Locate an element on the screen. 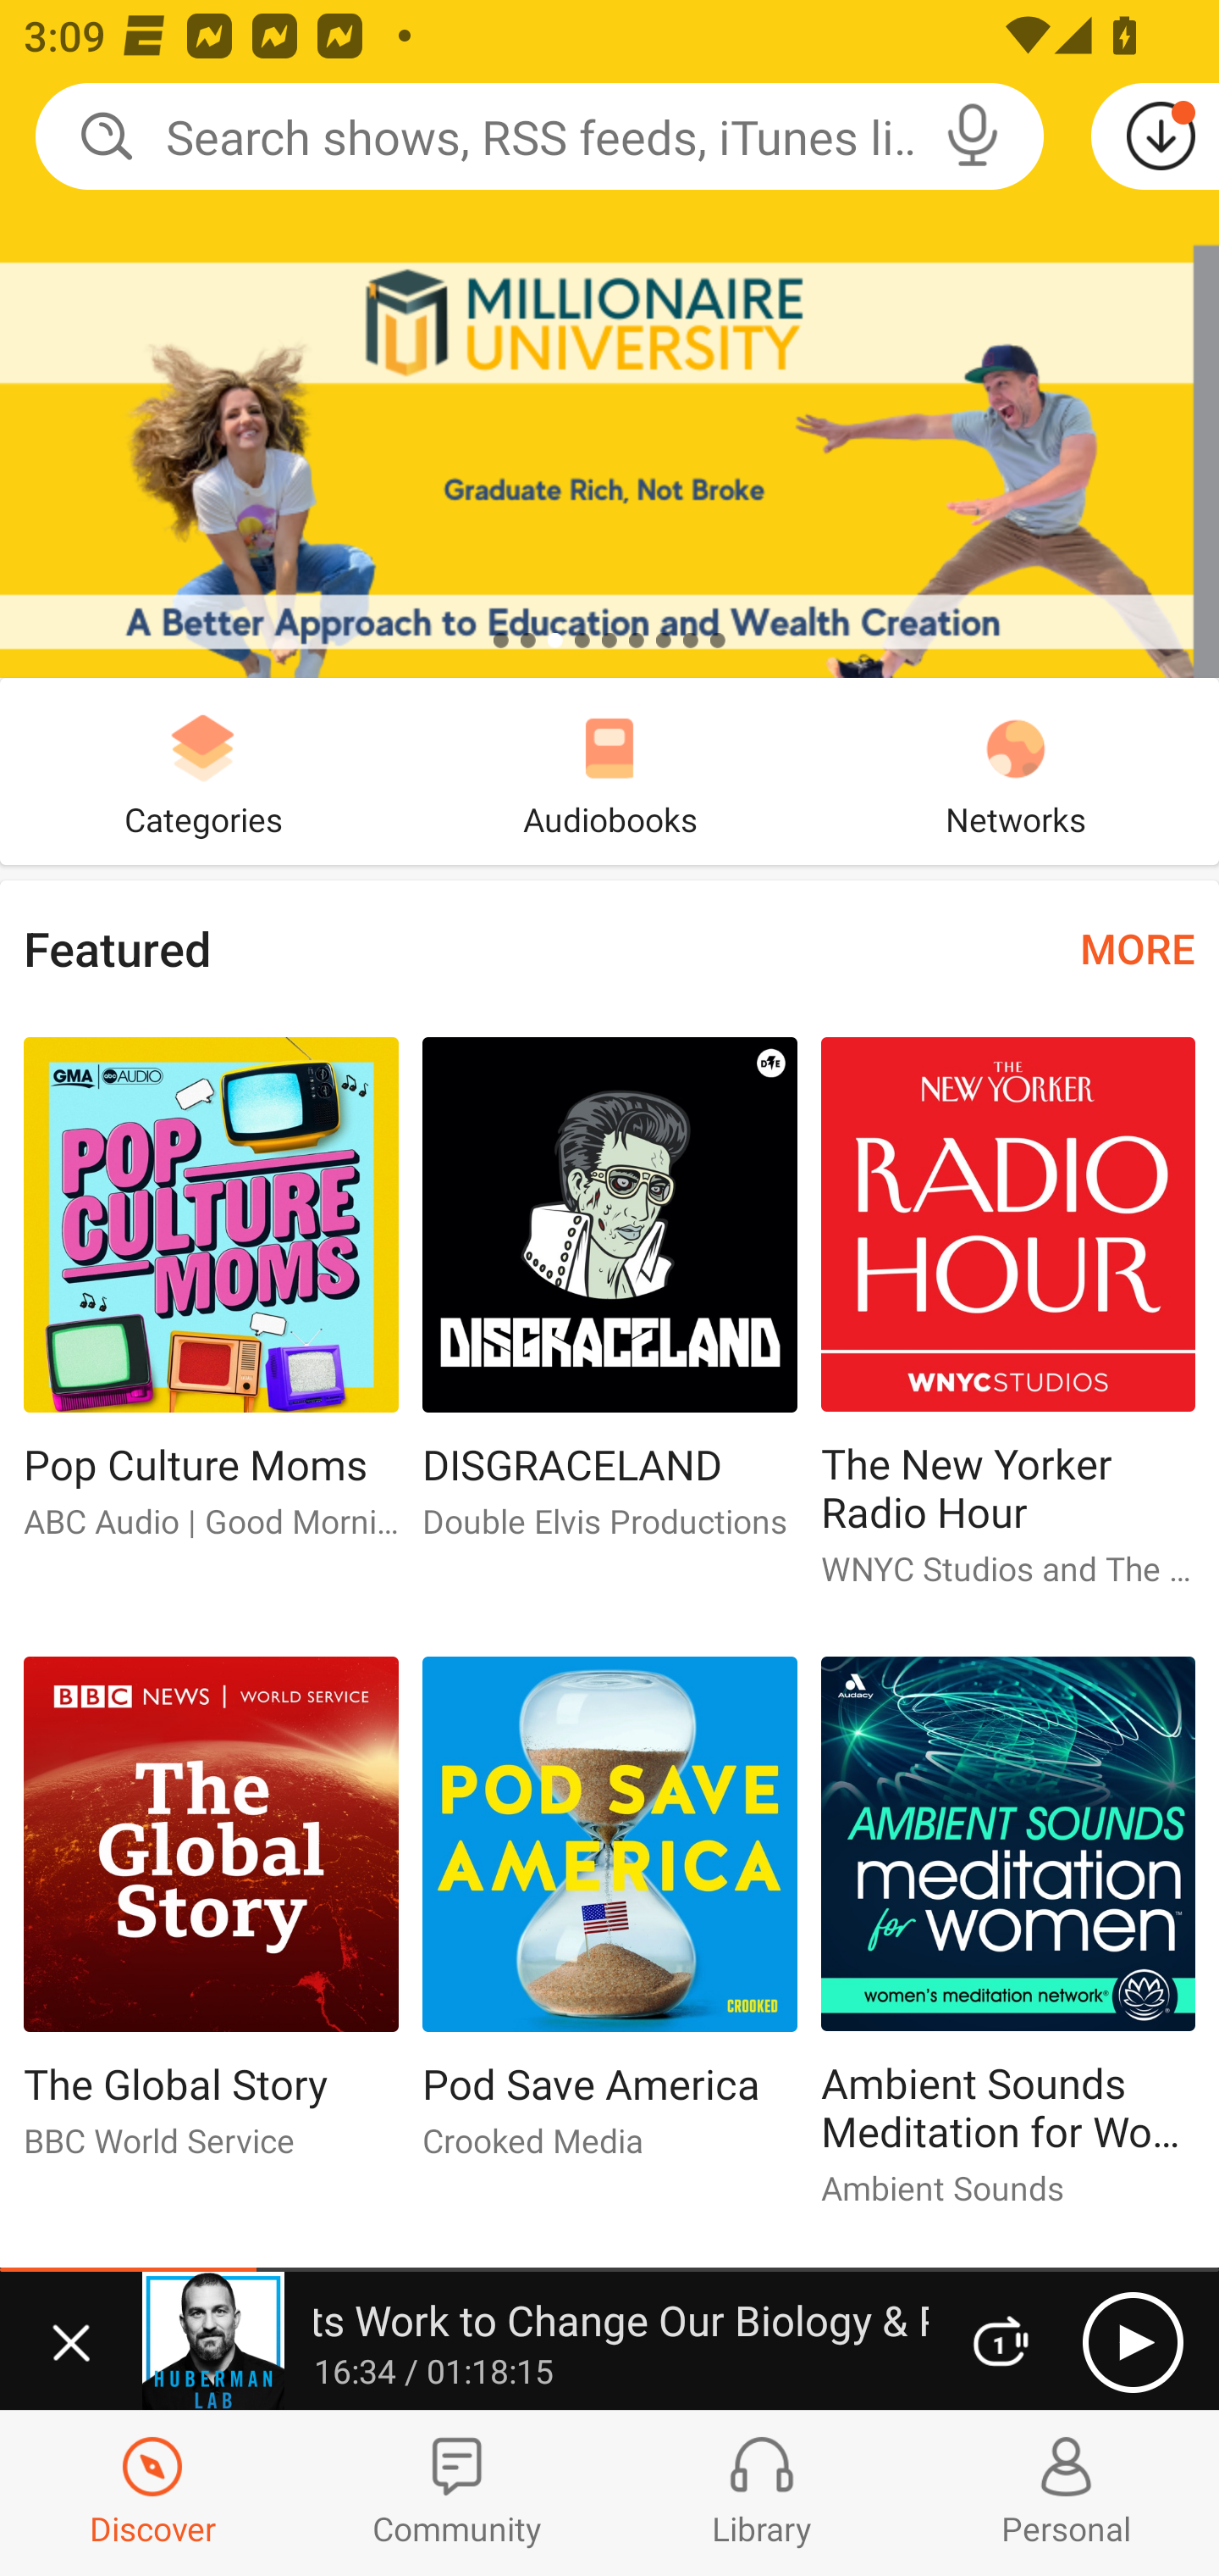 Image resolution: width=1219 pixels, height=2576 pixels. Library is located at coordinates (762, 2493).